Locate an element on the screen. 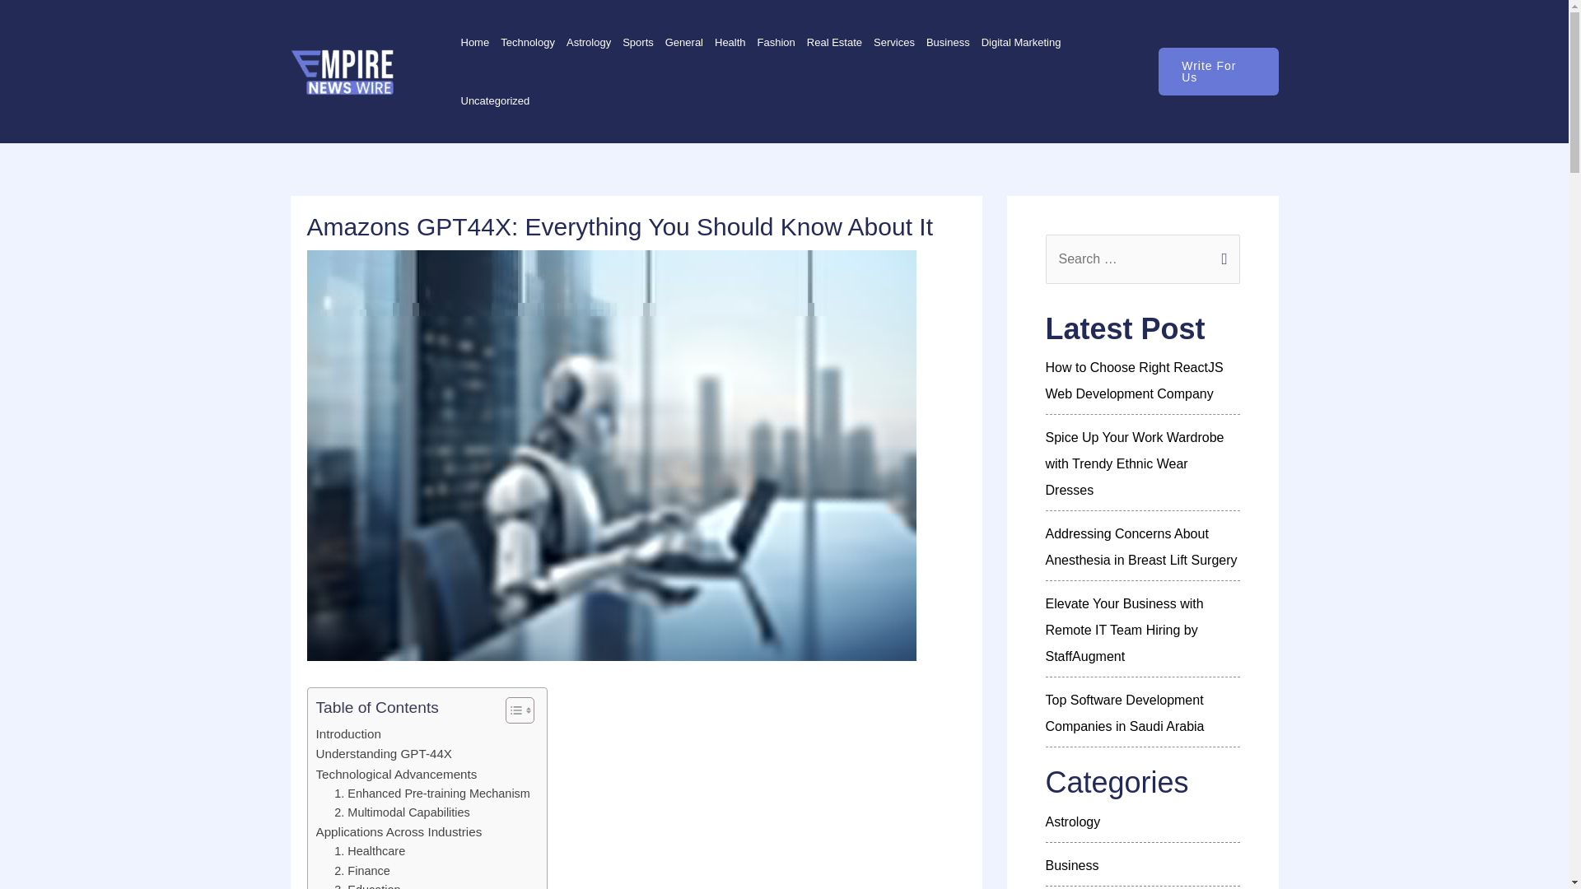  Real Estate is located at coordinates (835, 43).